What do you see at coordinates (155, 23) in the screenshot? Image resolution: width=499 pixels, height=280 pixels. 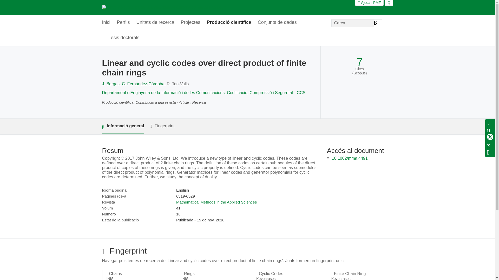 I see `Unitats de recerca` at bounding box center [155, 23].